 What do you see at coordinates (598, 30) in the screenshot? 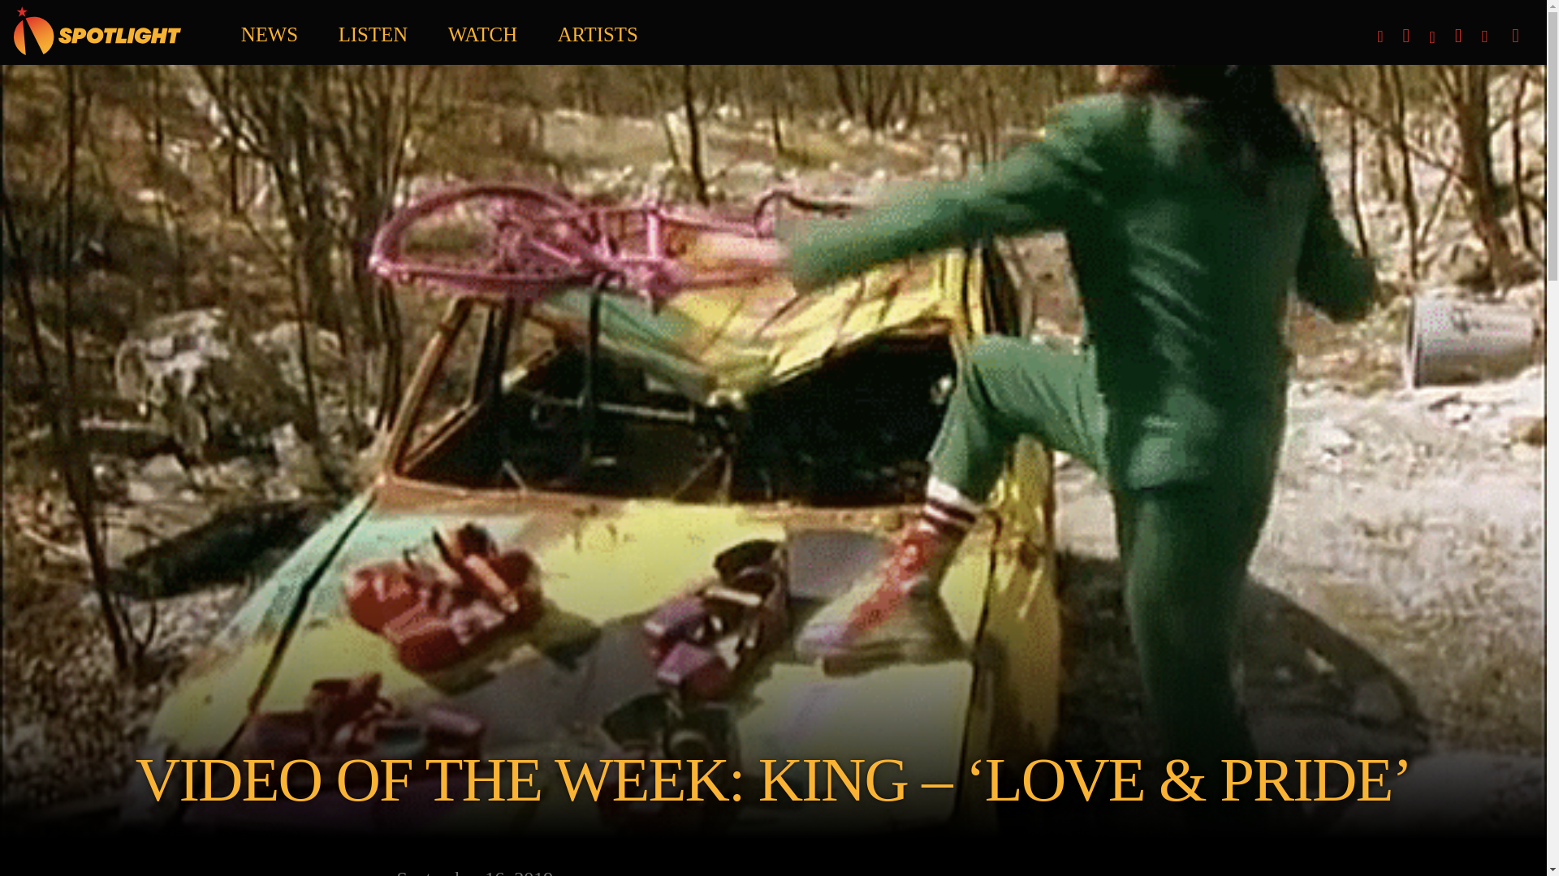
I see `Browse our Spotlight Artists` at bounding box center [598, 30].